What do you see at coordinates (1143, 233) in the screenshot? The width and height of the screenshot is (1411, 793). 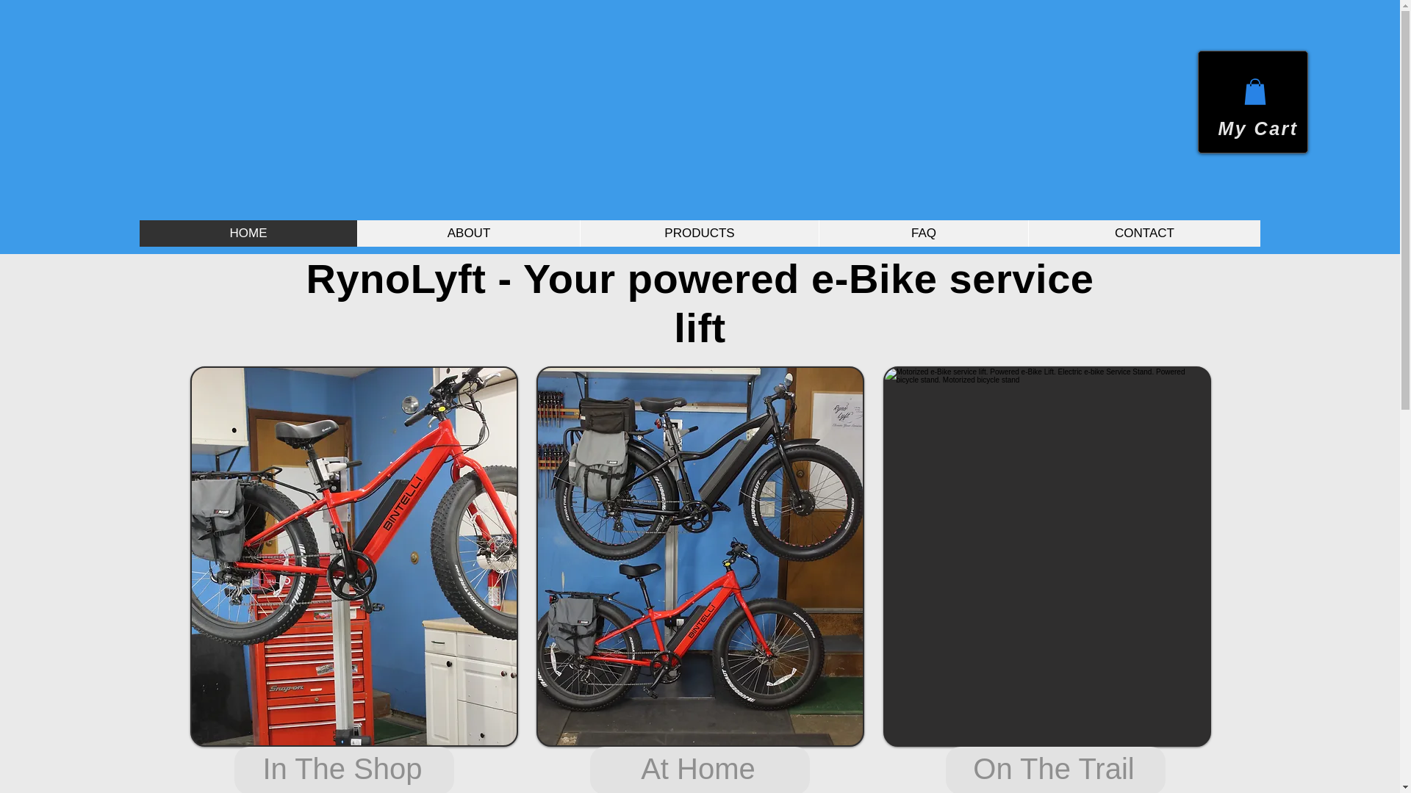 I see `CONTACT` at bounding box center [1143, 233].